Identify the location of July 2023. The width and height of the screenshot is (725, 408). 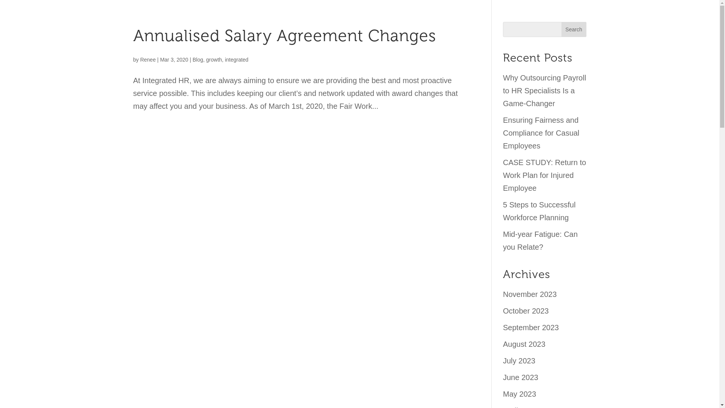
(519, 361).